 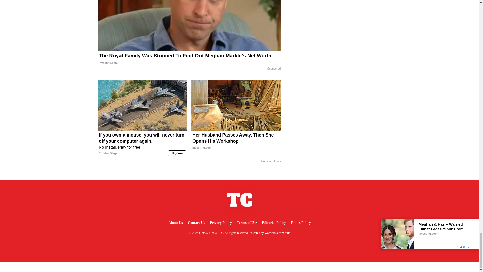 I want to click on Sponsored, so click(x=274, y=69).